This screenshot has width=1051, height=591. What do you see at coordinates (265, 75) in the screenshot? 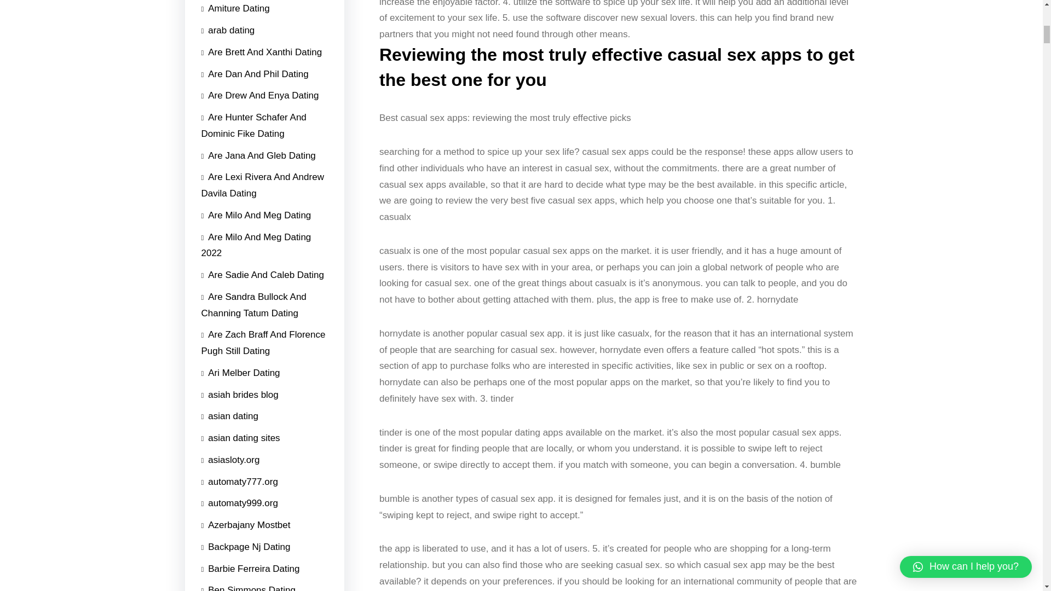
I see `After How Many Dates Are You Dating` at bounding box center [265, 75].